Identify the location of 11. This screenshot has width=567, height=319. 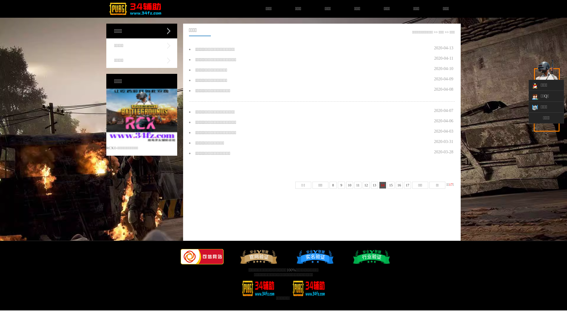
(358, 185).